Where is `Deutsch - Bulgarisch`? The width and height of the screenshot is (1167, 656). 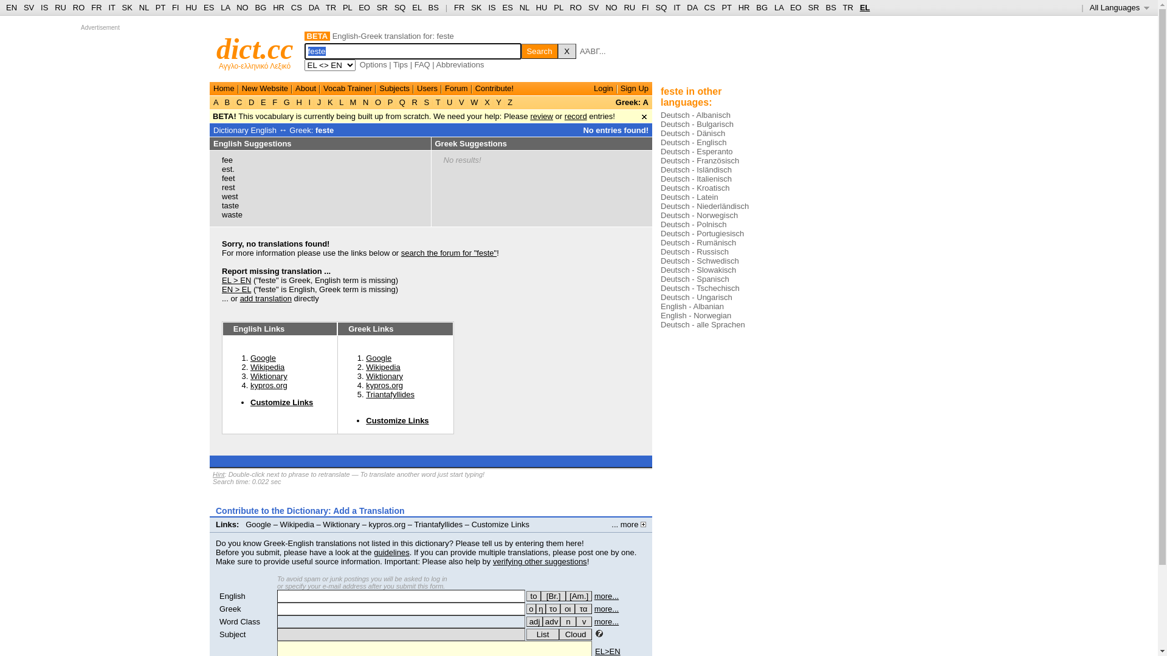
Deutsch - Bulgarisch is located at coordinates (697, 124).